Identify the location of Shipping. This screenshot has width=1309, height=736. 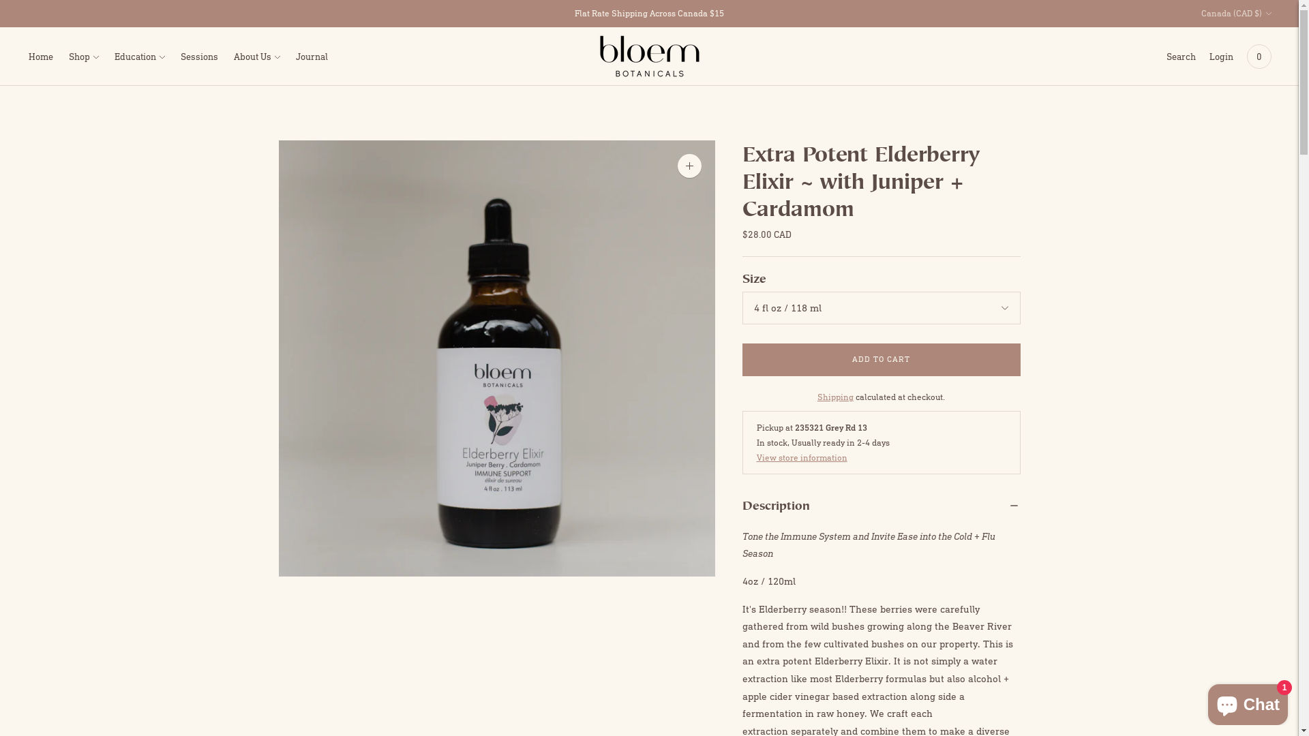
(836, 397).